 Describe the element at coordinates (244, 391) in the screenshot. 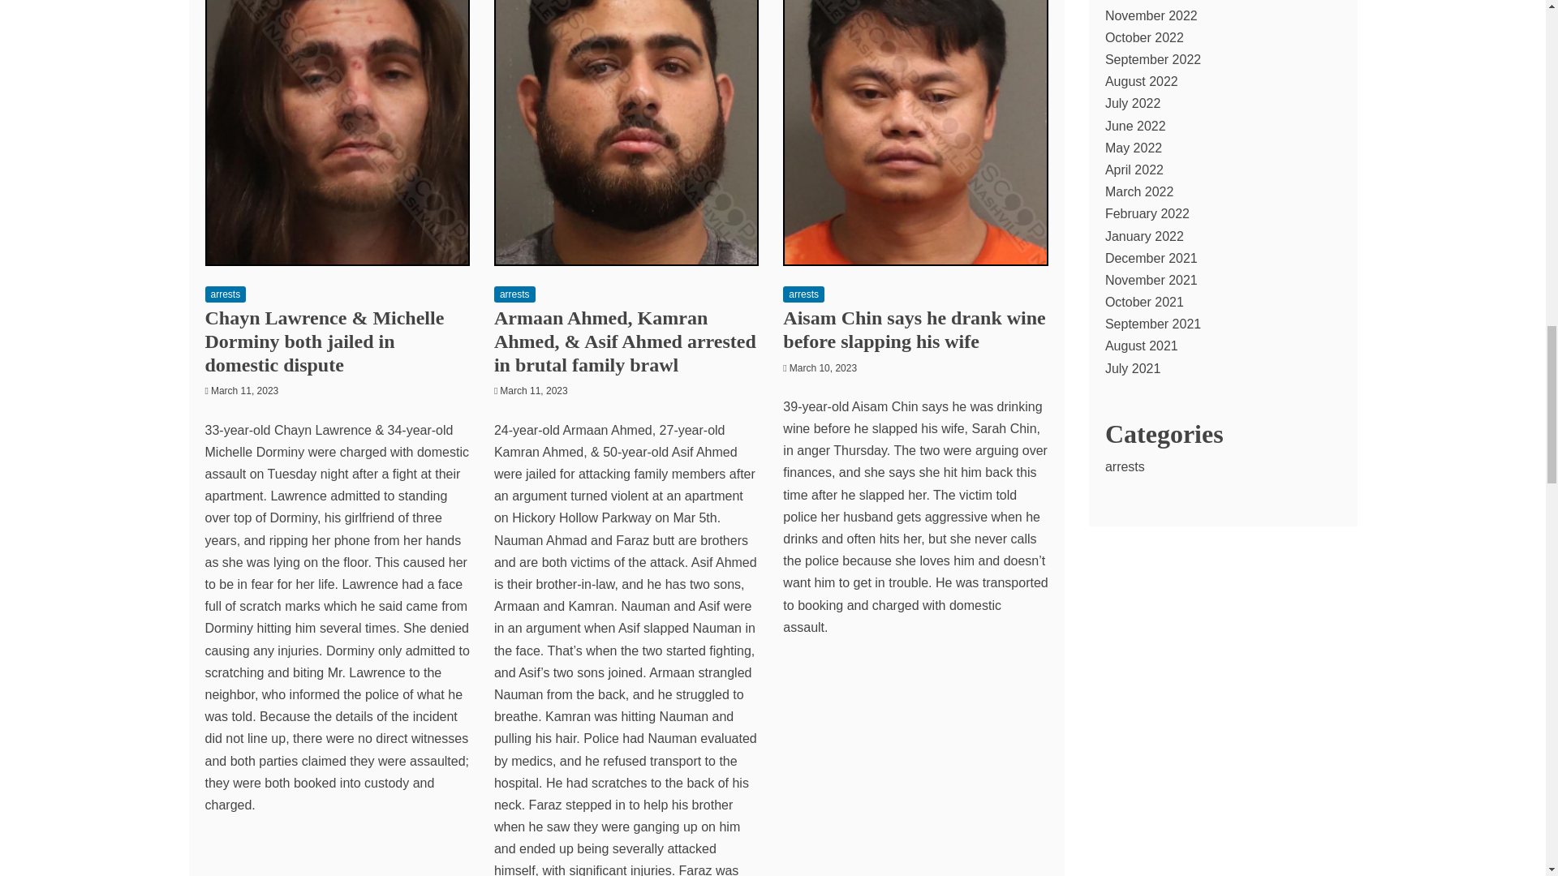

I see `March 11, 2023` at that location.